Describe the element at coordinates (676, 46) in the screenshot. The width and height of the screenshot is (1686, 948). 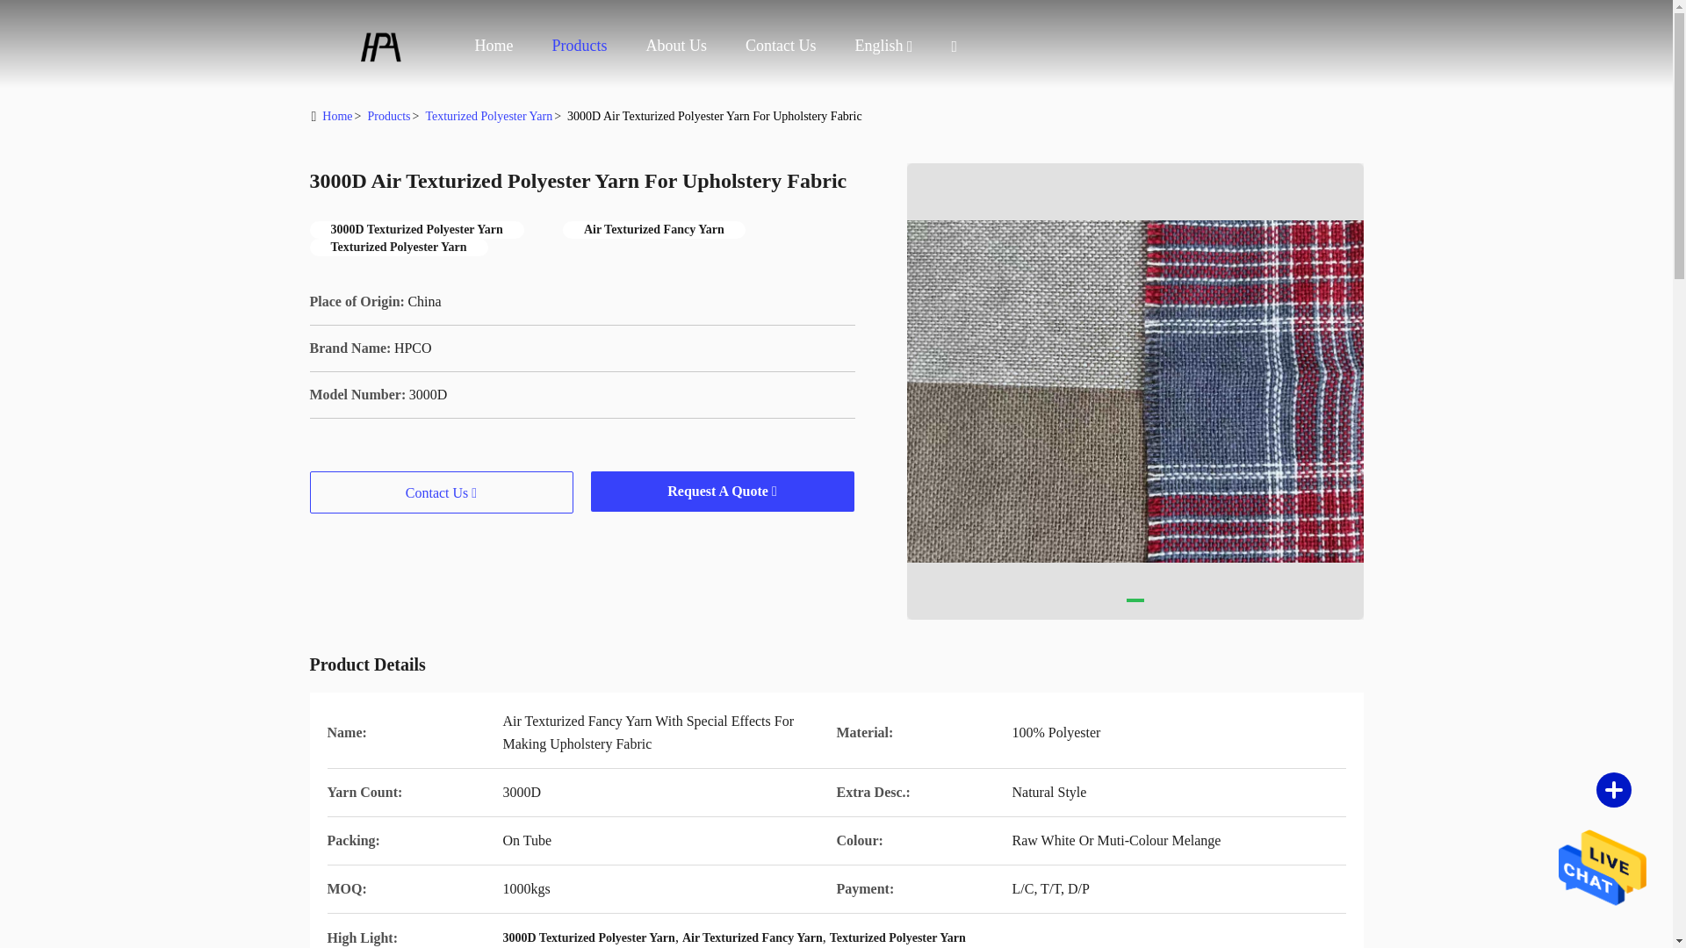
I see `About Us` at that location.